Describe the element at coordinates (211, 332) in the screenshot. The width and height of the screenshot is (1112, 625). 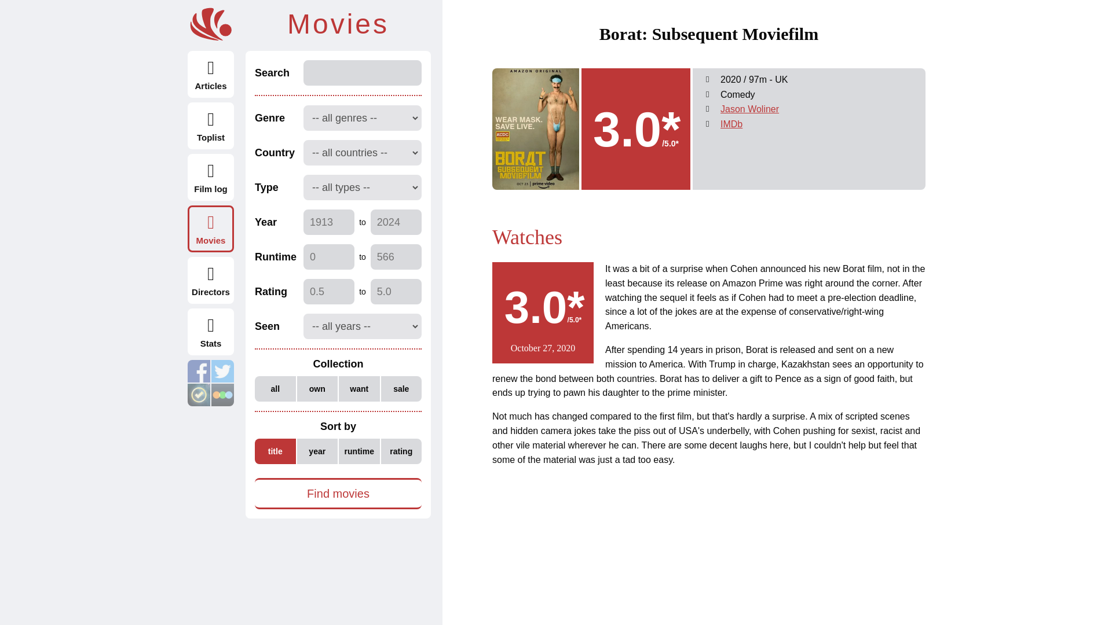
I see `Stats` at that location.